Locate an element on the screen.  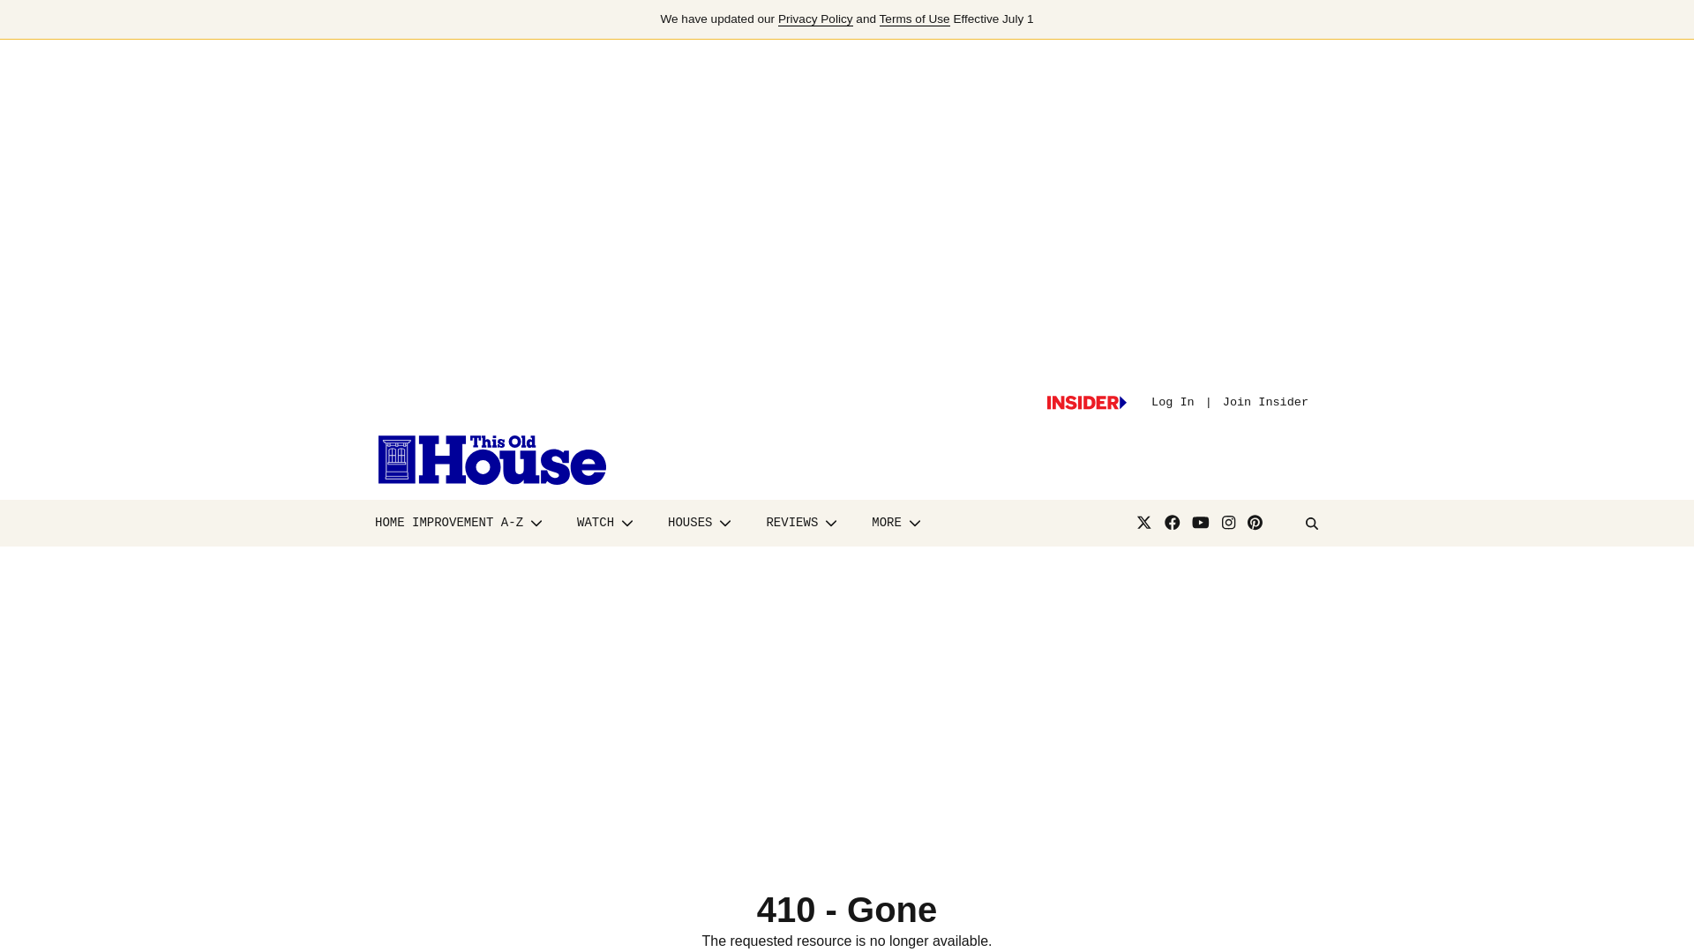
Privacy Policy is located at coordinates (815, 19).